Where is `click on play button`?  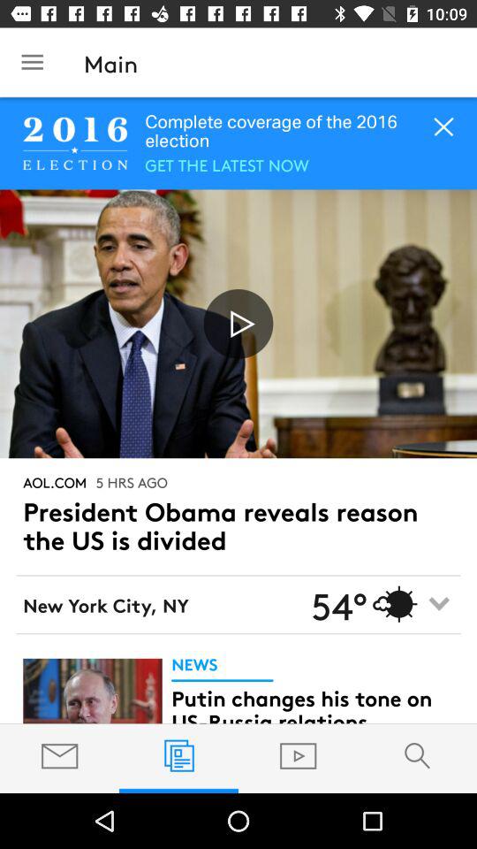 click on play button is located at coordinates (238, 324).